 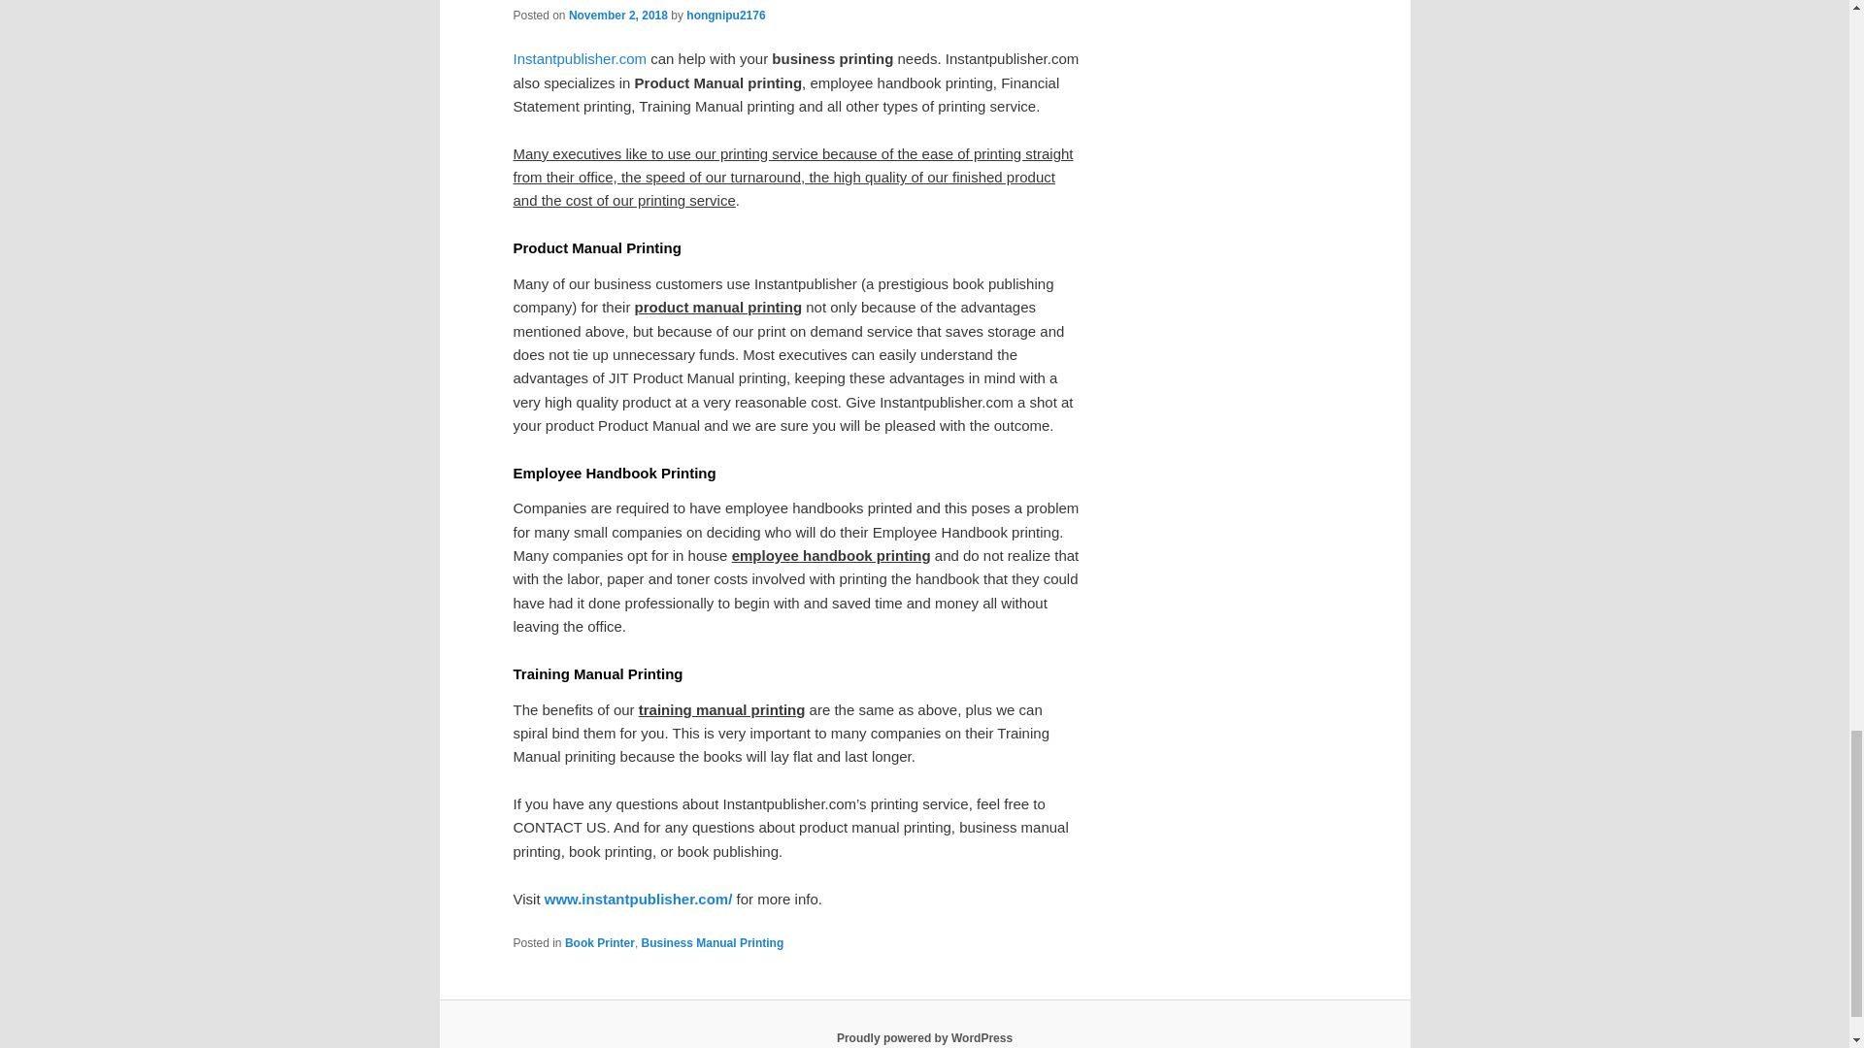 I want to click on hongnipu2176, so click(x=724, y=15).